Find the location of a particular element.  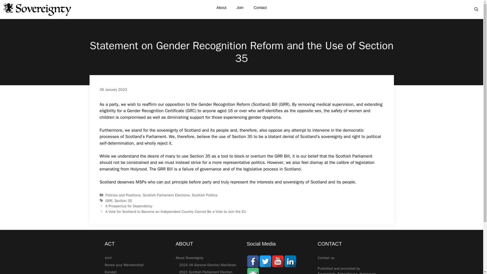

Join! is located at coordinates (108, 258).